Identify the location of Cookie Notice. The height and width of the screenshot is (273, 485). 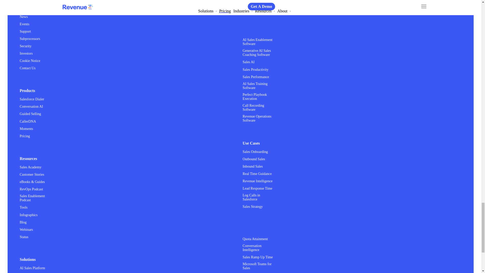
(30, 61).